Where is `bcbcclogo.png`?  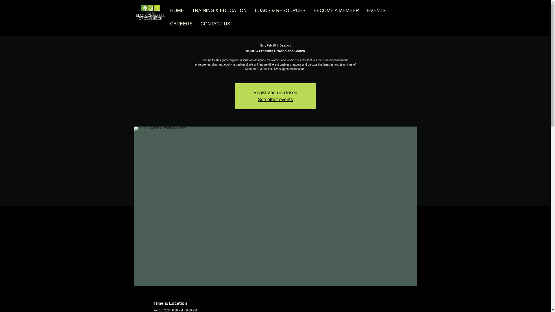
bcbcclogo.png is located at coordinates (150, 12).